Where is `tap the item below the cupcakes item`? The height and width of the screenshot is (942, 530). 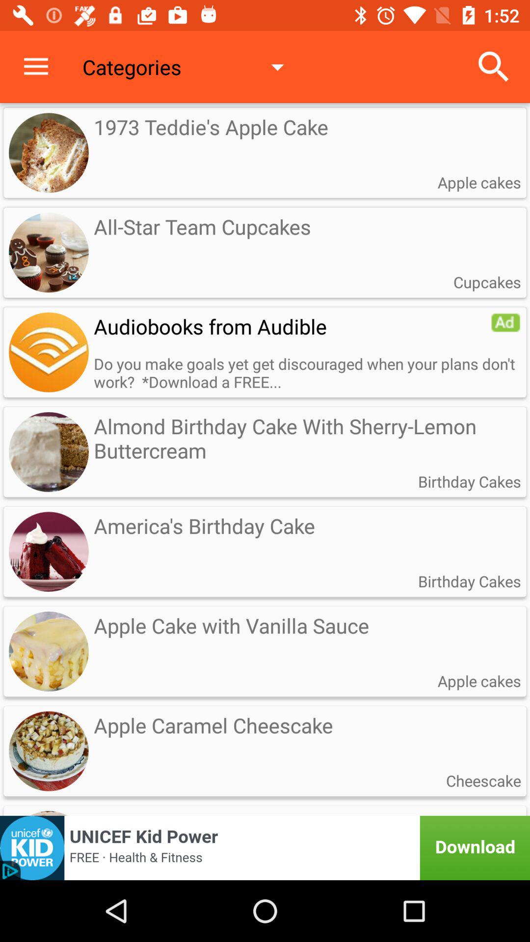 tap the item below the cupcakes item is located at coordinates (505, 322).